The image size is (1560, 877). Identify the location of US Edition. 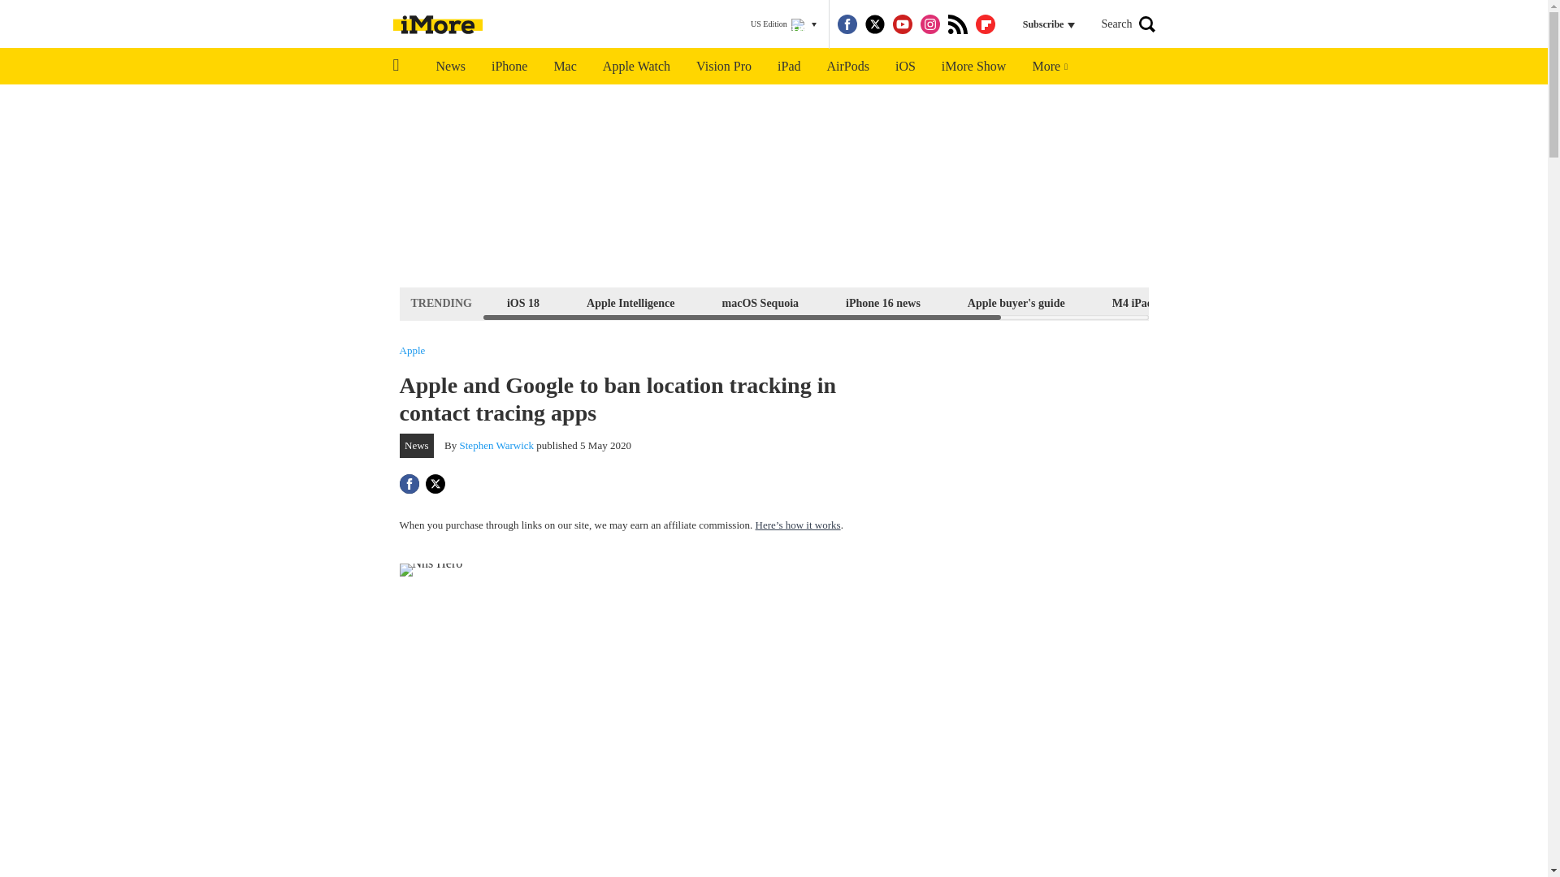
(783, 24).